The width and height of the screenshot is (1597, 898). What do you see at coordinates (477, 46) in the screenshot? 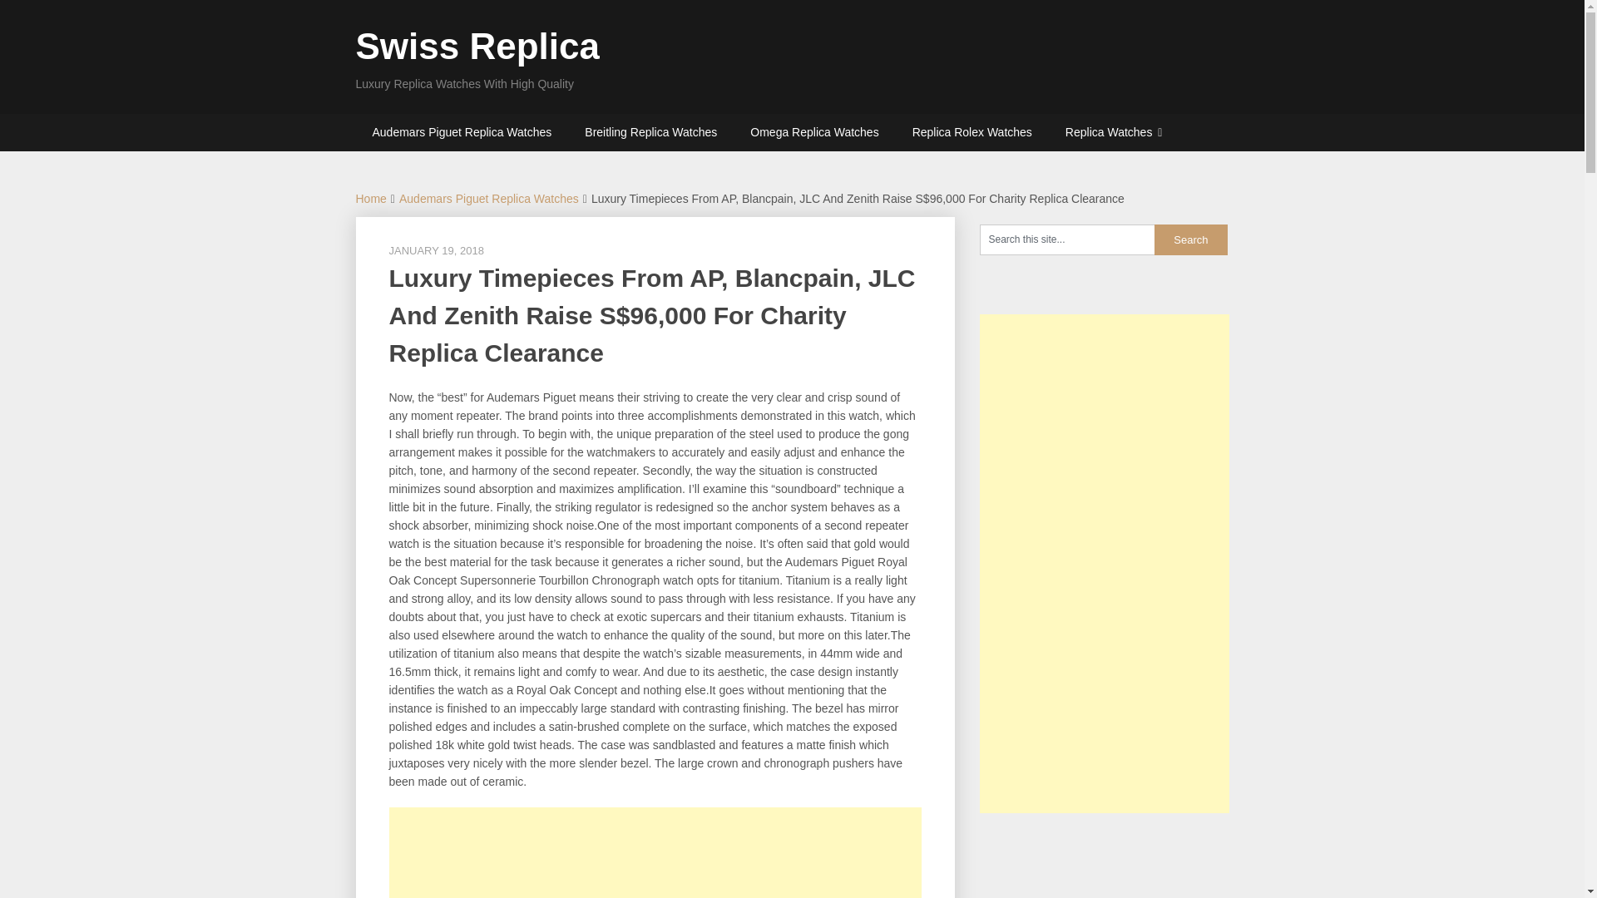
I see `Swiss Replica` at bounding box center [477, 46].